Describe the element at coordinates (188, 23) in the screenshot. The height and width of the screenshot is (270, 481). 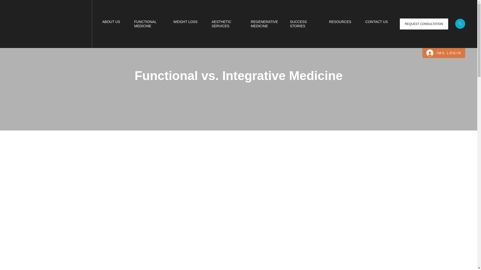
I see `ADRENAL DYSFUNCTION TREATMENT` at that location.